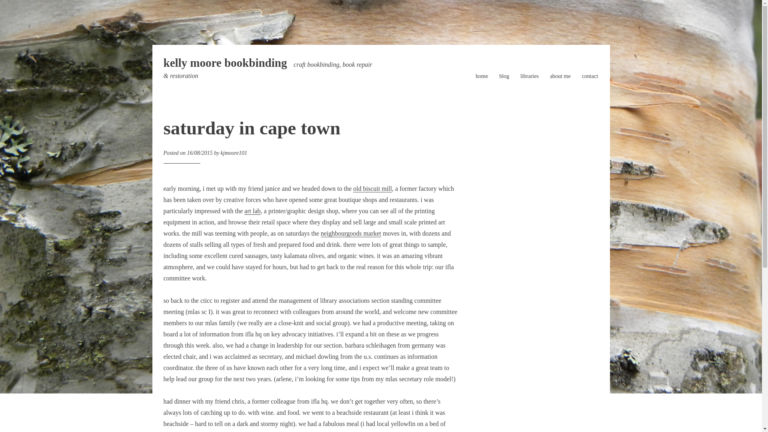  What do you see at coordinates (504, 76) in the screenshot?
I see `blog` at bounding box center [504, 76].